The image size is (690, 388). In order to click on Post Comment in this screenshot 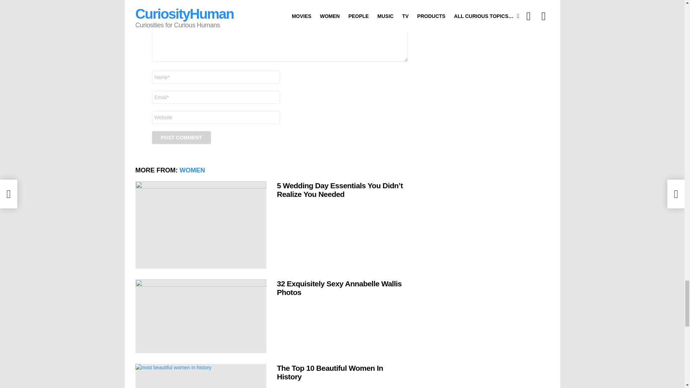, I will do `click(181, 137)`.